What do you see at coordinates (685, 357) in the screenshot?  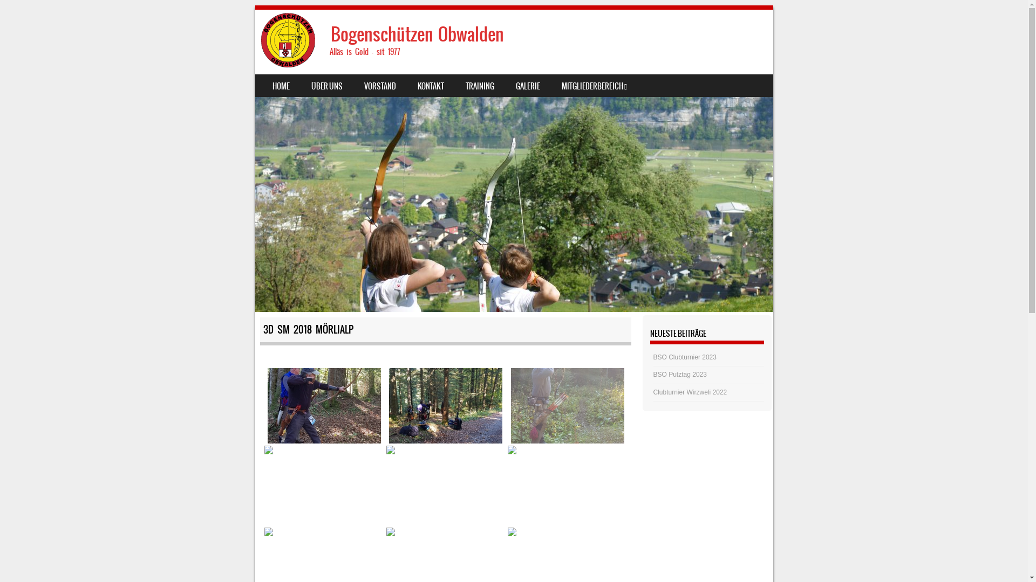 I see `BSO Clubturnier 2023` at bounding box center [685, 357].